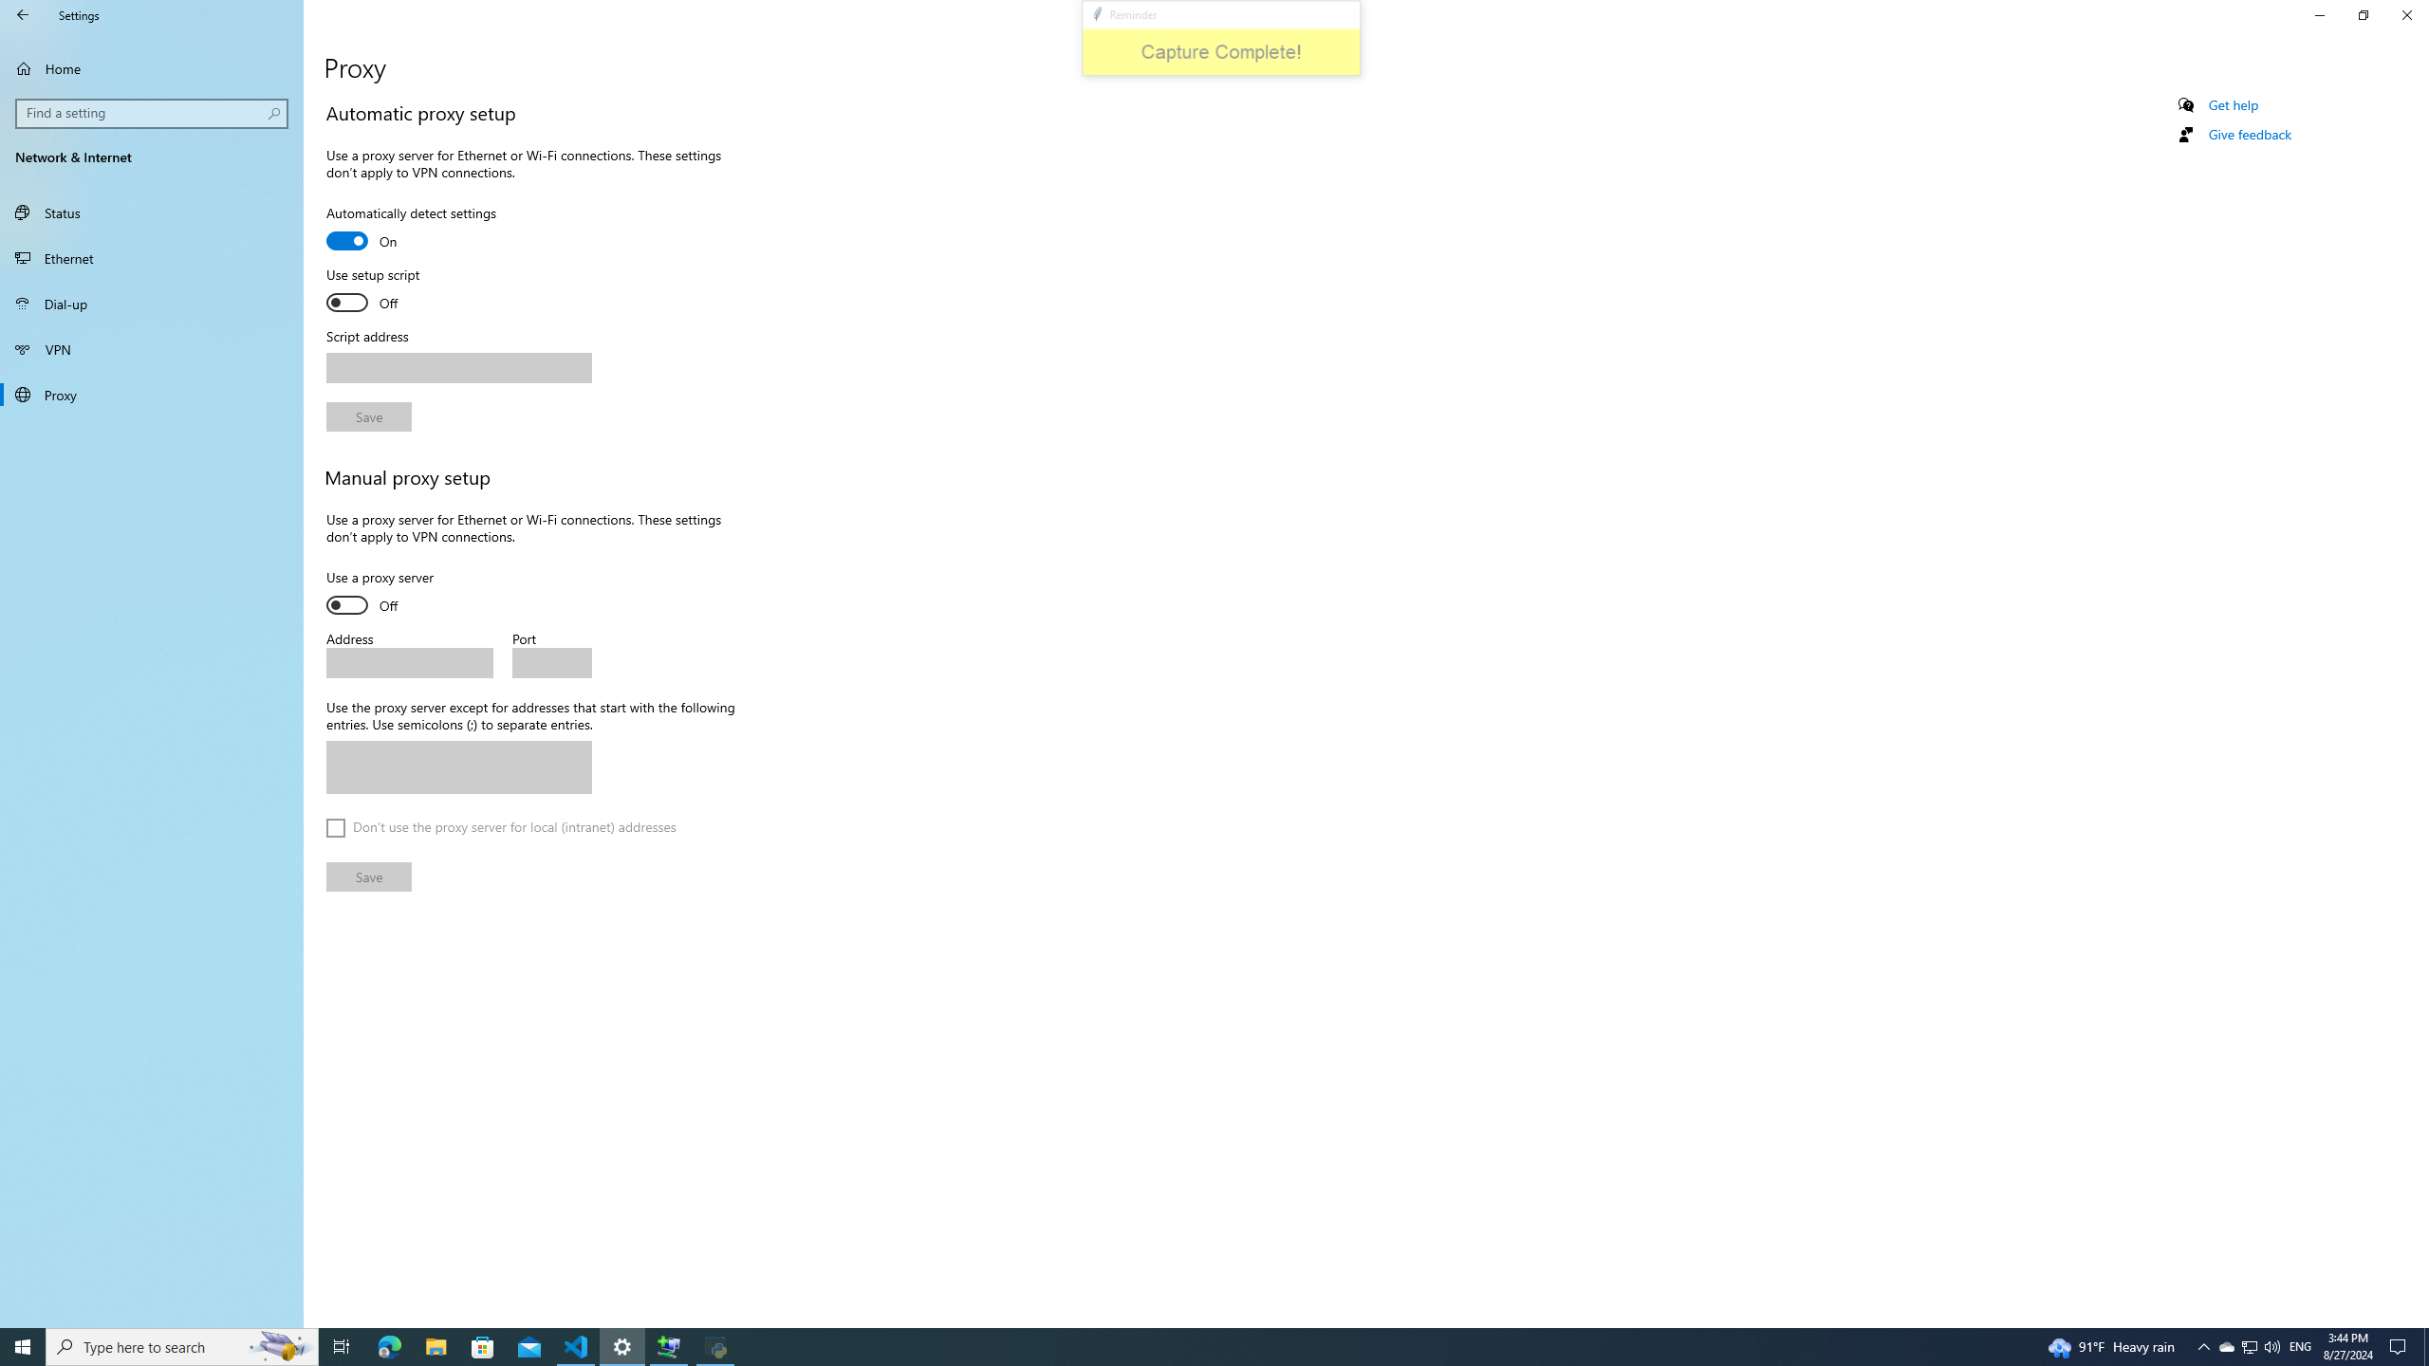 This screenshot has width=2429, height=1366. What do you see at coordinates (152, 258) in the screenshot?
I see `Ethernet` at bounding box center [152, 258].